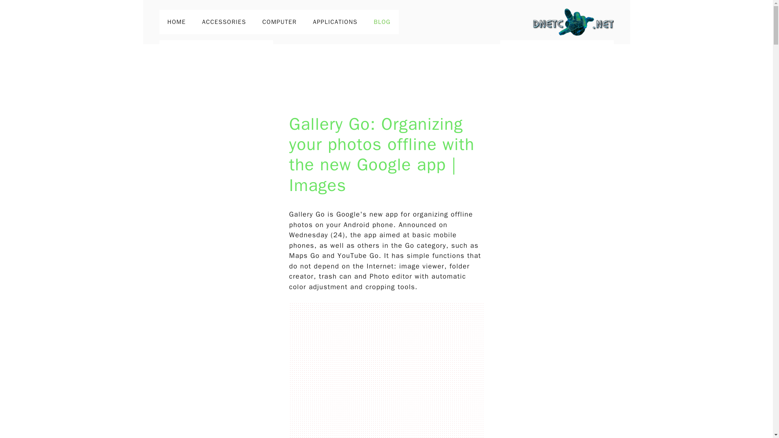 The width and height of the screenshot is (779, 438). I want to click on APPLICATIONS, so click(335, 22).